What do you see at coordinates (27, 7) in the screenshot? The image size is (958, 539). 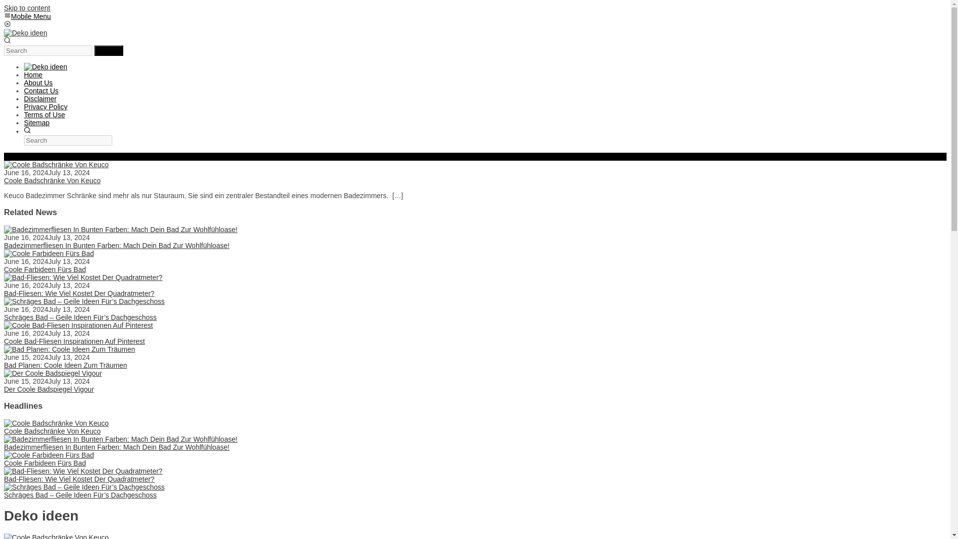 I see `Skip to content` at bounding box center [27, 7].